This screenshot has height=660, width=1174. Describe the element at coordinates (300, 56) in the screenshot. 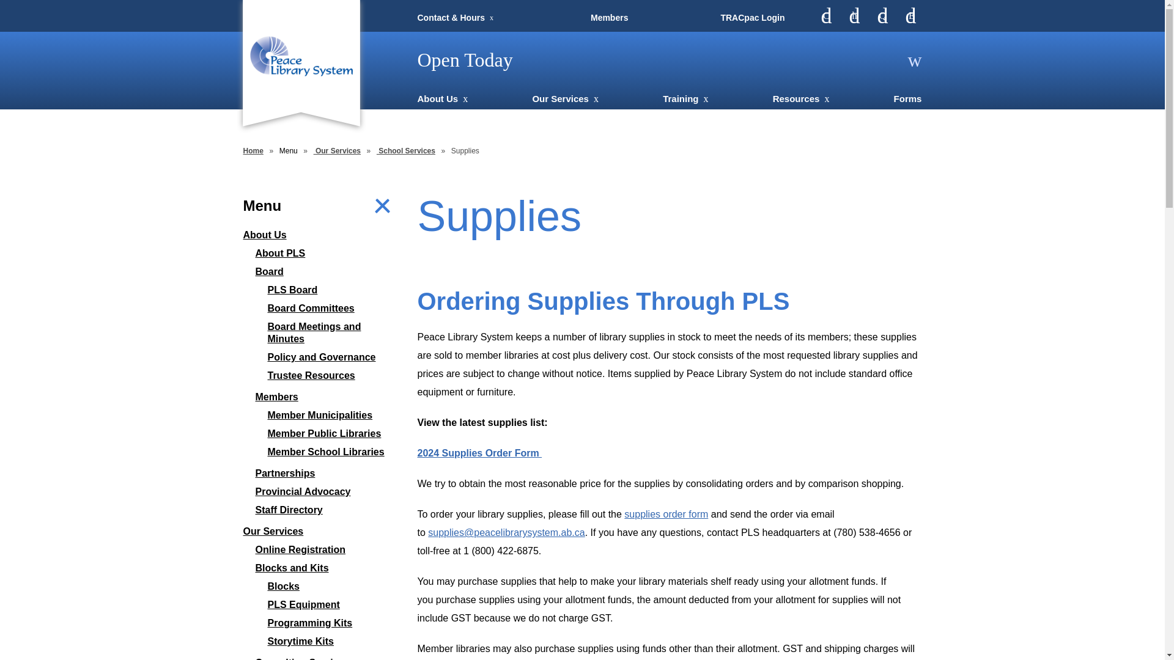

I see `Peace Library System` at that location.